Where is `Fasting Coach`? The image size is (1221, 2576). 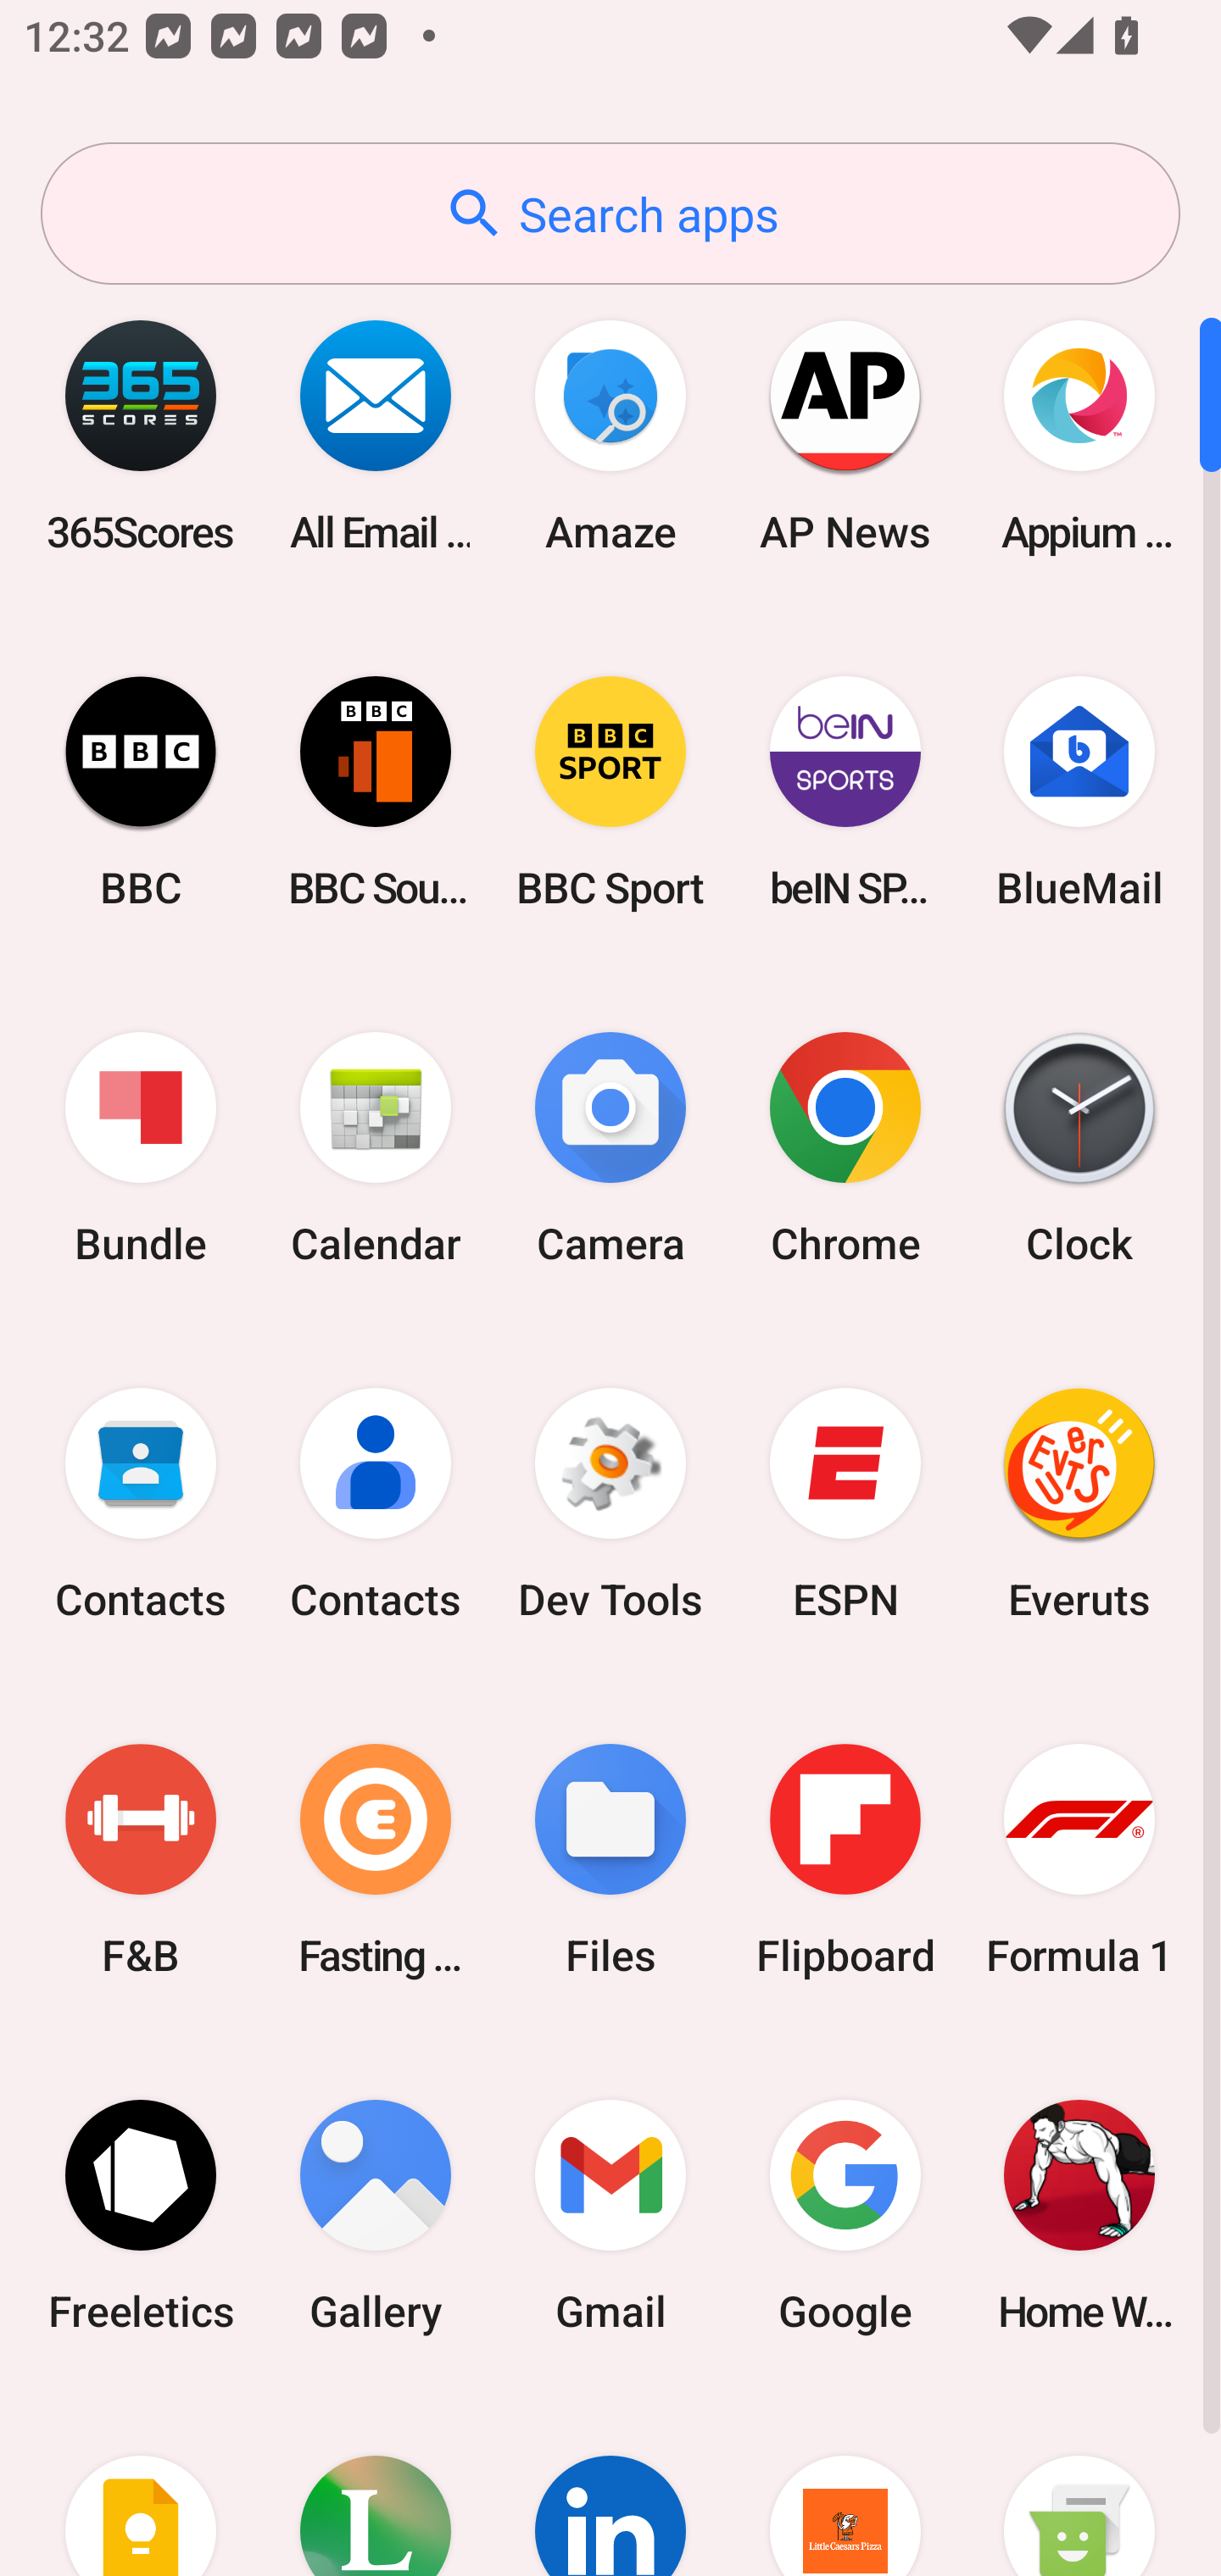 Fasting Coach is located at coordinates (376, 1859).